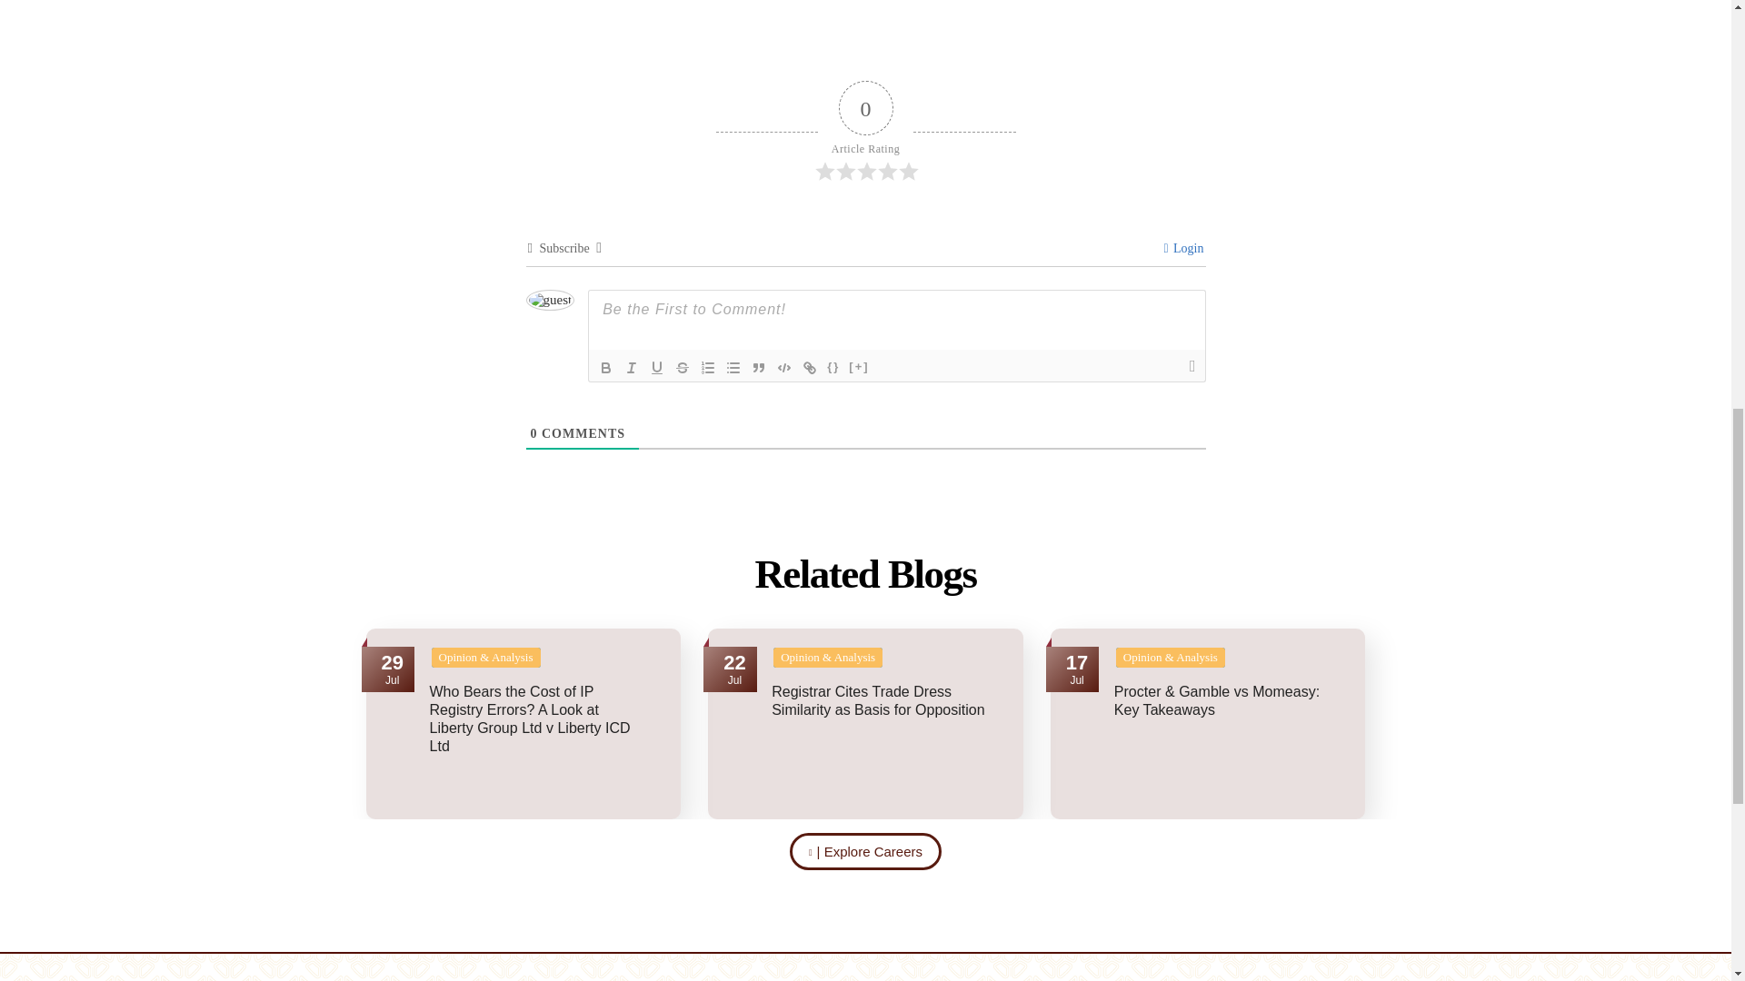  I want to click on Code Block, so click(783, 367).